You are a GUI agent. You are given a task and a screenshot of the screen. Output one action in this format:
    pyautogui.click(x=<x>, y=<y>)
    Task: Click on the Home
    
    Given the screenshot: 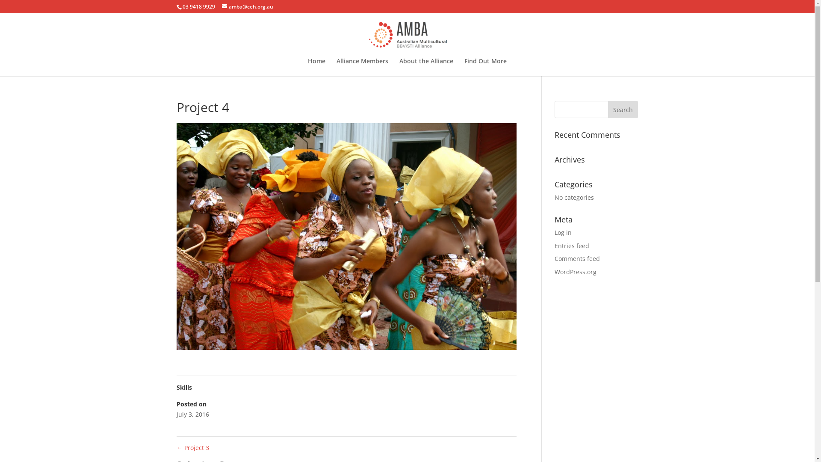 What is the action you would take?
    pyautogui.click(x=316, y=67)
    